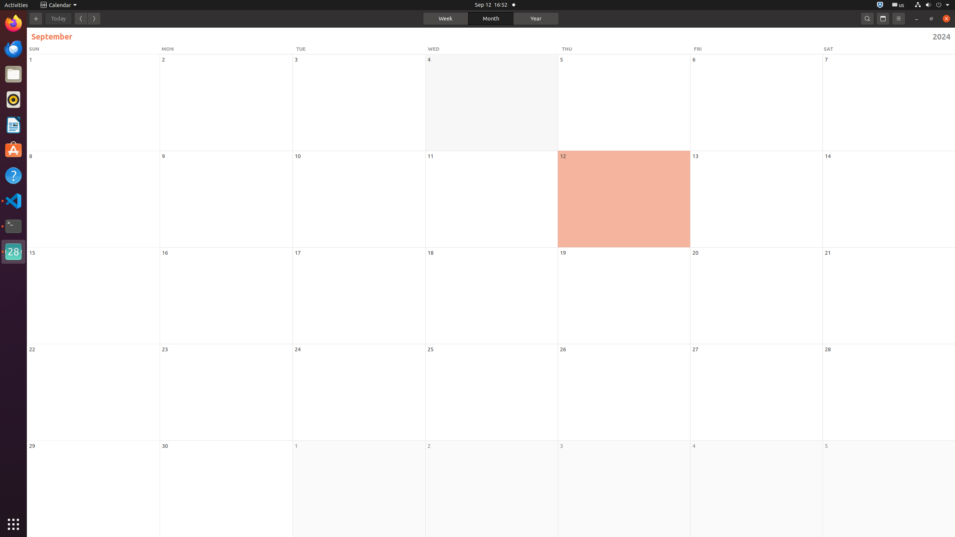  I want to click on 27, so click(695, 349).